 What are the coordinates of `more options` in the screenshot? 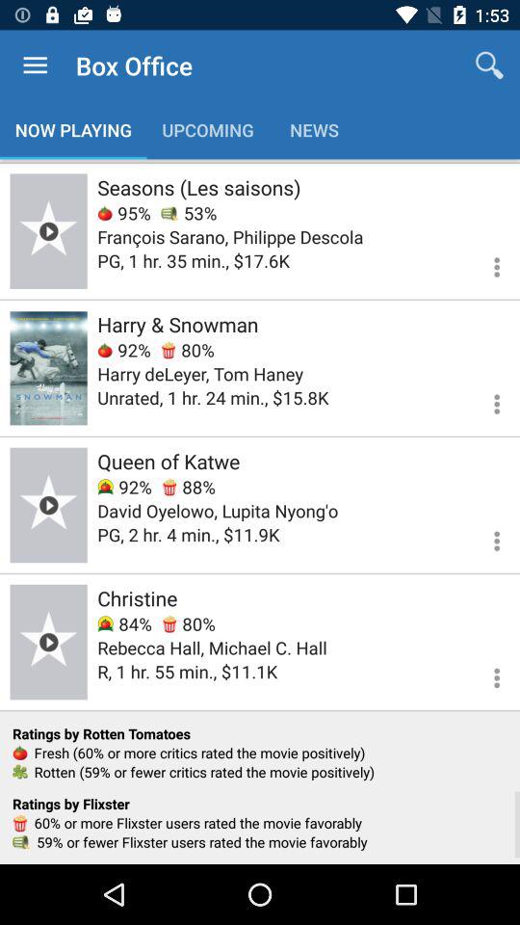 It's located at (485, 538).